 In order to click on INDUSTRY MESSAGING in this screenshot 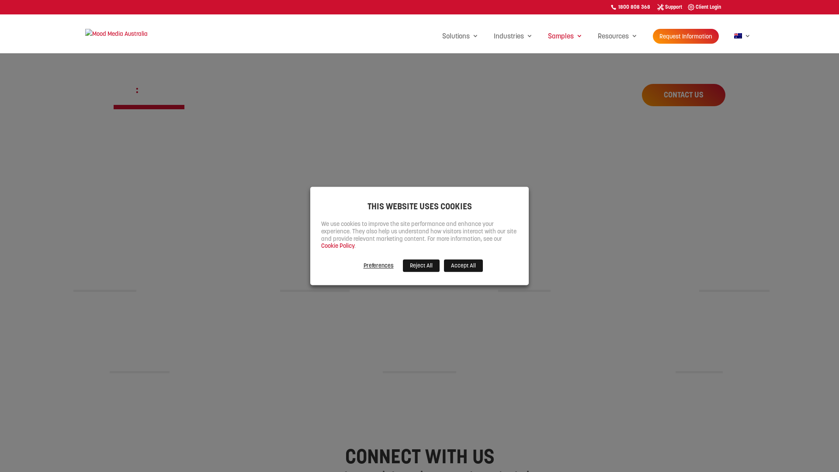, I will do `click(419, 364)`.